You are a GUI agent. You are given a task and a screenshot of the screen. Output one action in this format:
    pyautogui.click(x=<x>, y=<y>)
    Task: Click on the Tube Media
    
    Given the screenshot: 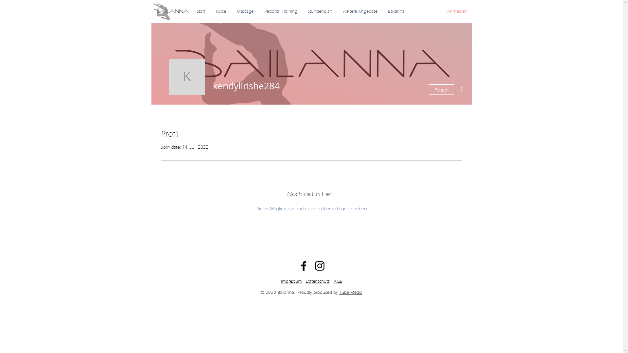 What is the action you would take?
    pyautogui.click(x=351, y=292)
    